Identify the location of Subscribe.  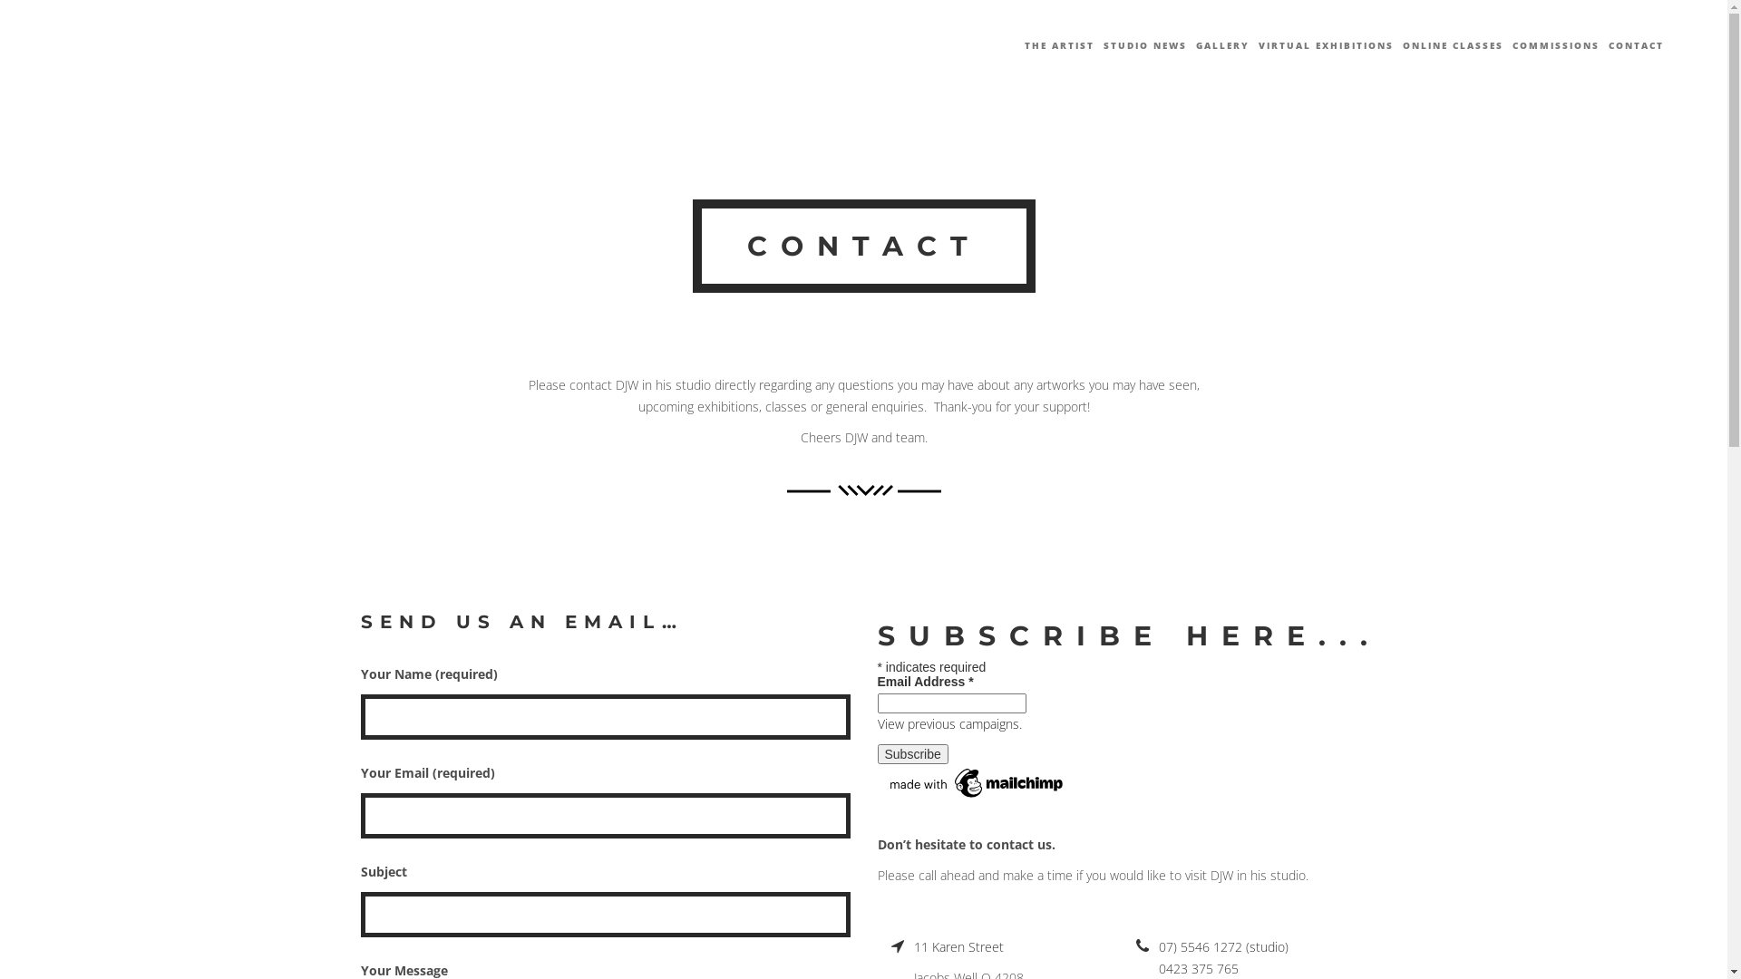
(913, 754).